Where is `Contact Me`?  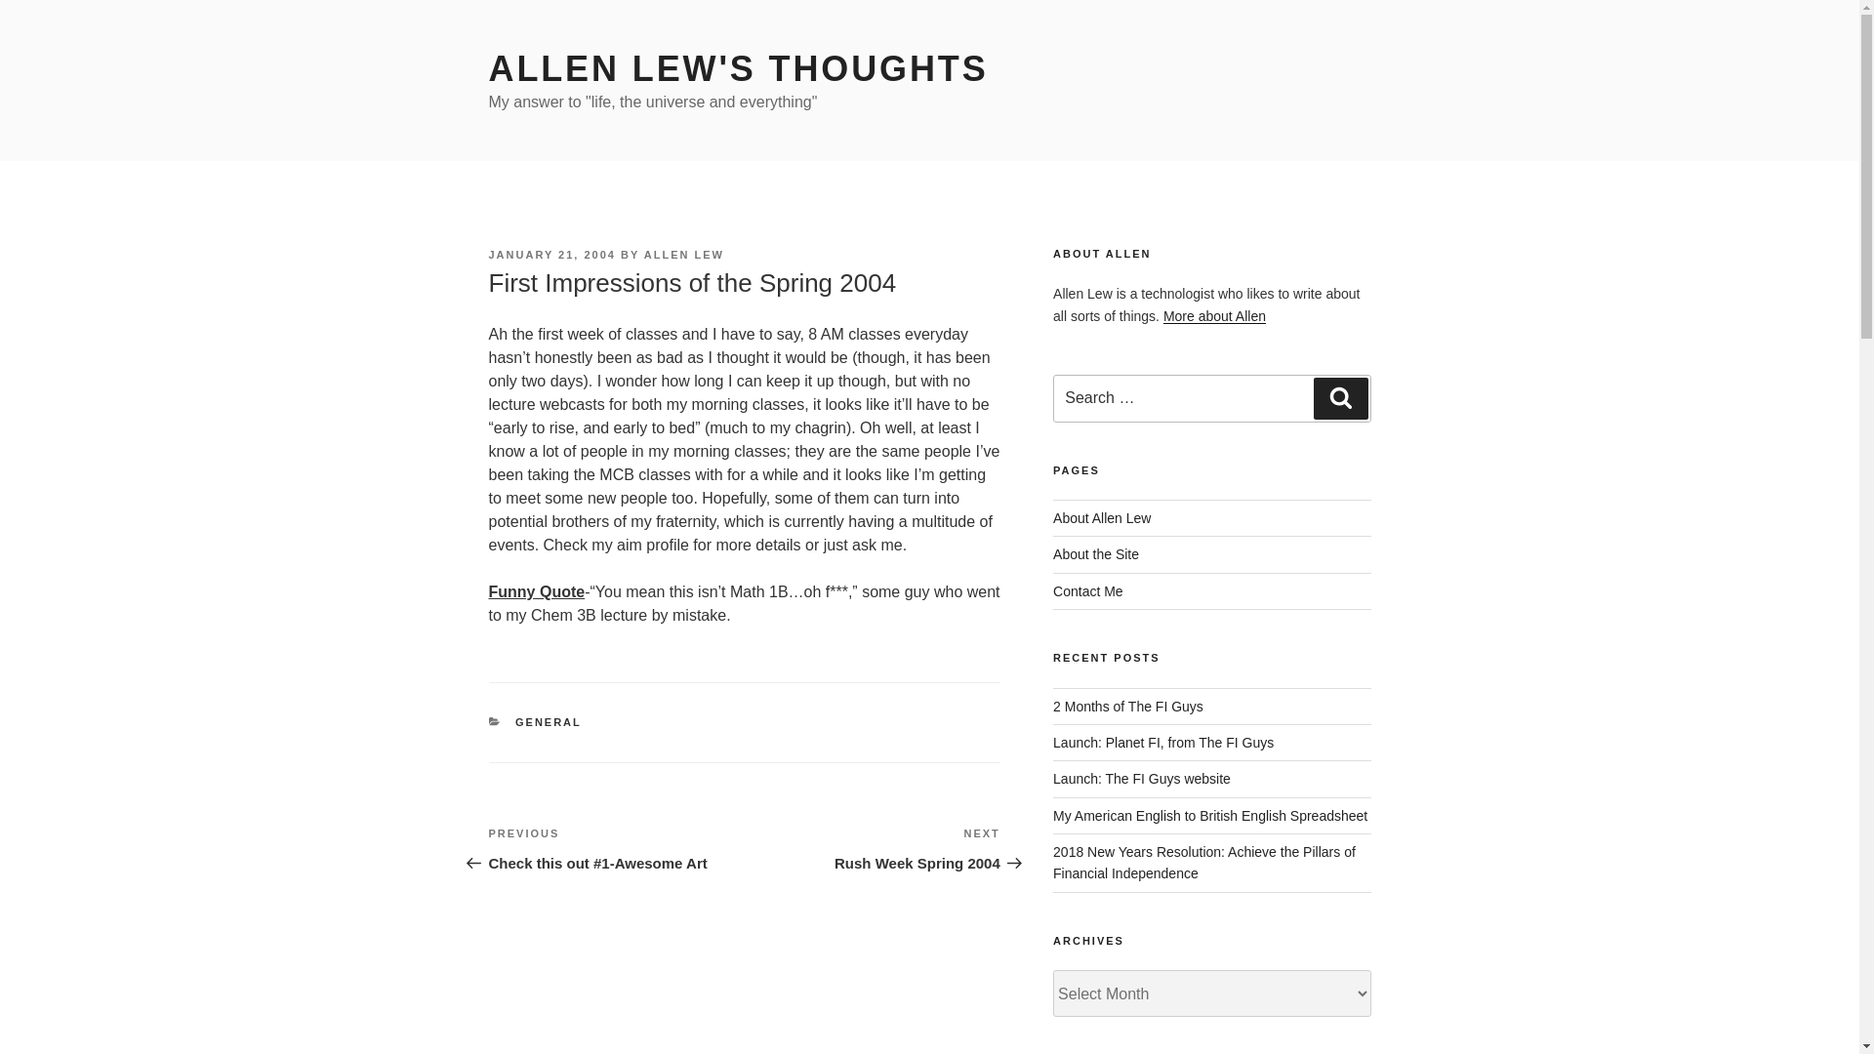
Contact Me is located at coordinates (683, 254).